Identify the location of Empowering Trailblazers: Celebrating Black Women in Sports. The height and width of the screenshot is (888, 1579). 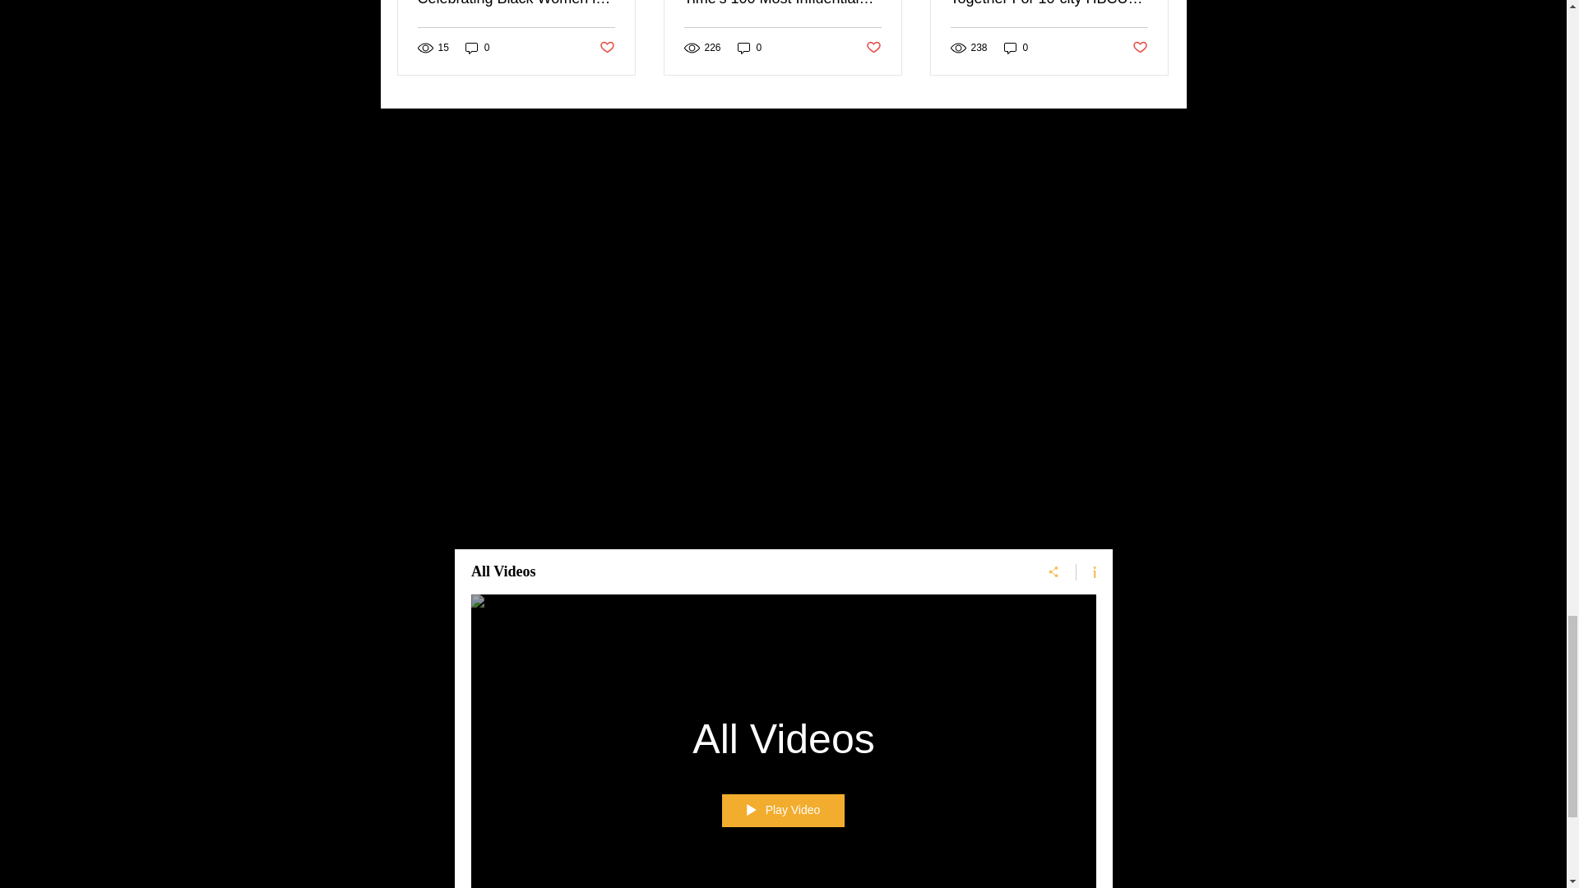
(516, 3).